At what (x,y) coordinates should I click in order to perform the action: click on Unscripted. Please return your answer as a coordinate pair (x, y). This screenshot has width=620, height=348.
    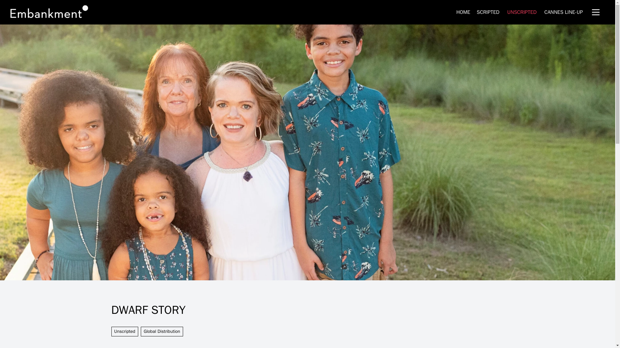
    Looking at the image, I should click on (124, 332).